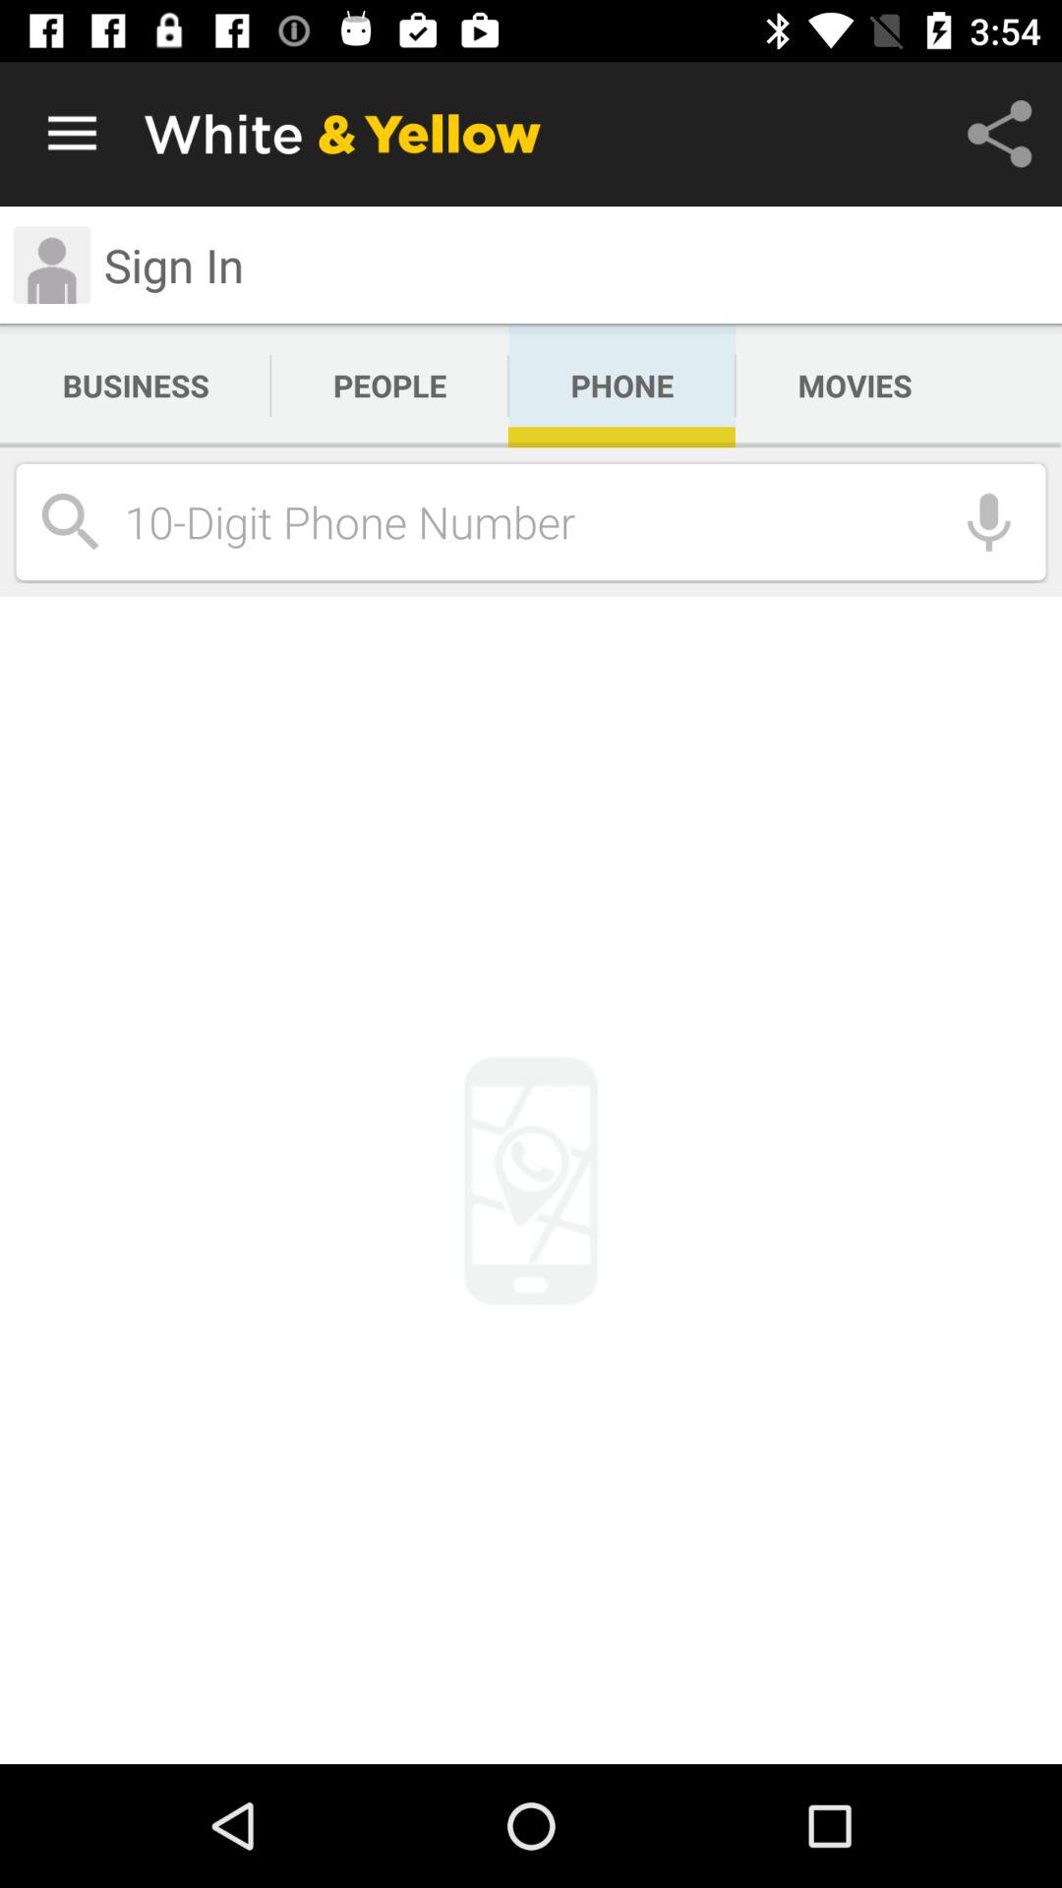 The width and height of the screenshot is (1062, 1888). What do you see at coordinates (855, 385) in the screenshot?
I see `swipe to movies` at bounding box center [855, 385].